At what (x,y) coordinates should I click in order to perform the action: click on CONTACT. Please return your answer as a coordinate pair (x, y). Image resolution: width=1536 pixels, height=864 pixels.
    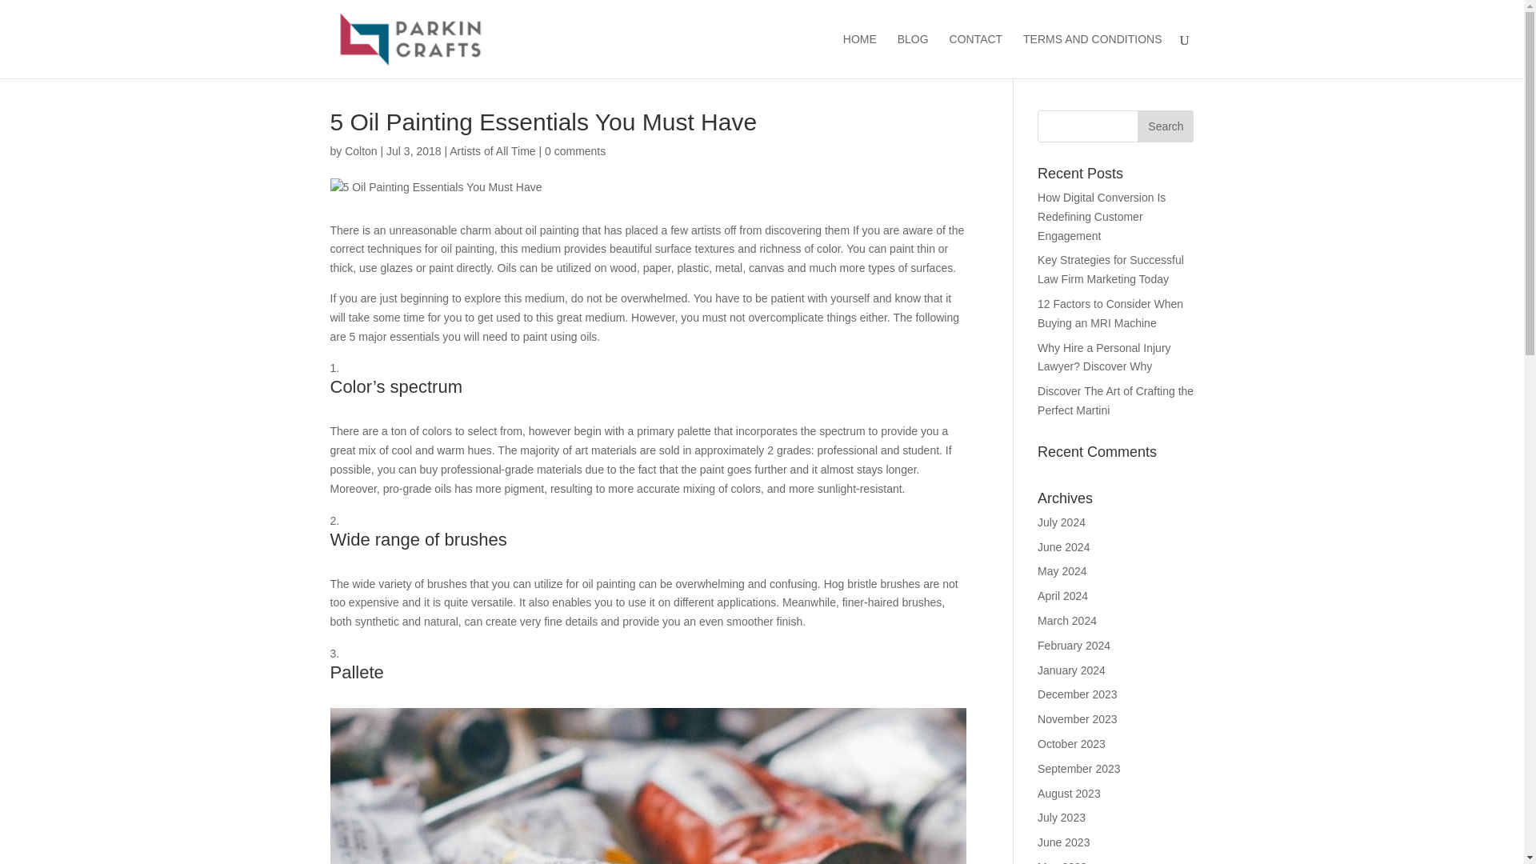
    Looking at the image, I should click on (976, 56).